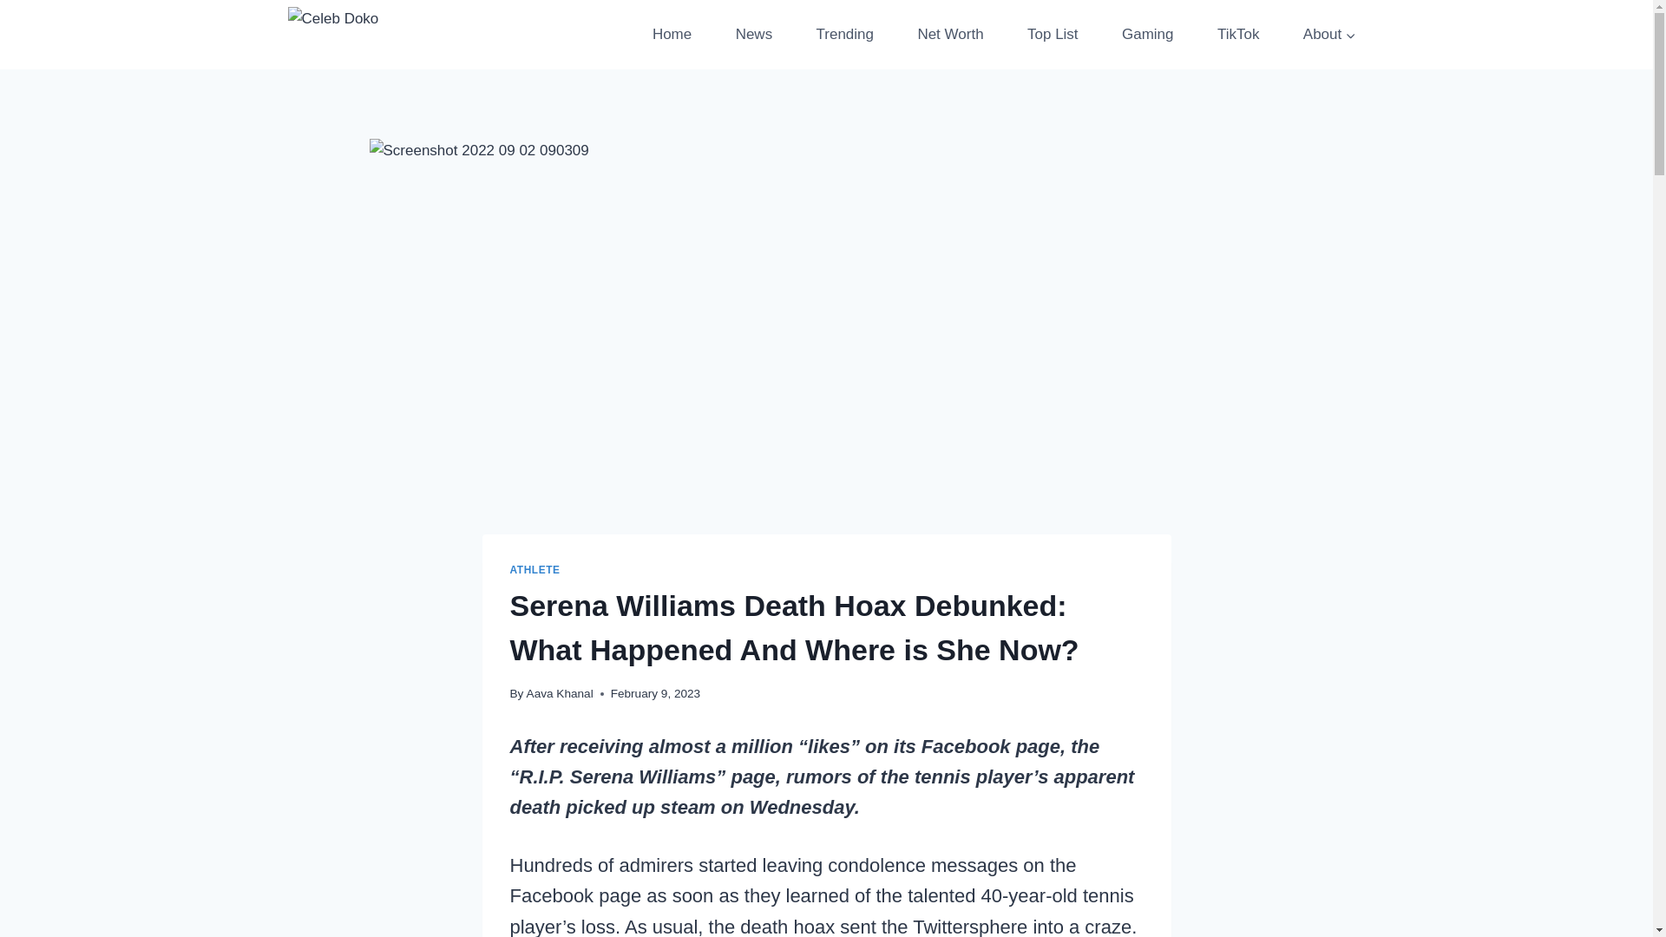 Image resolution: width=1666 pixels, height=937 pixels. What do you see at coordinates (1238, 35) in the screenshot?
I see `TikTok` at bounding box center [1238, 35].